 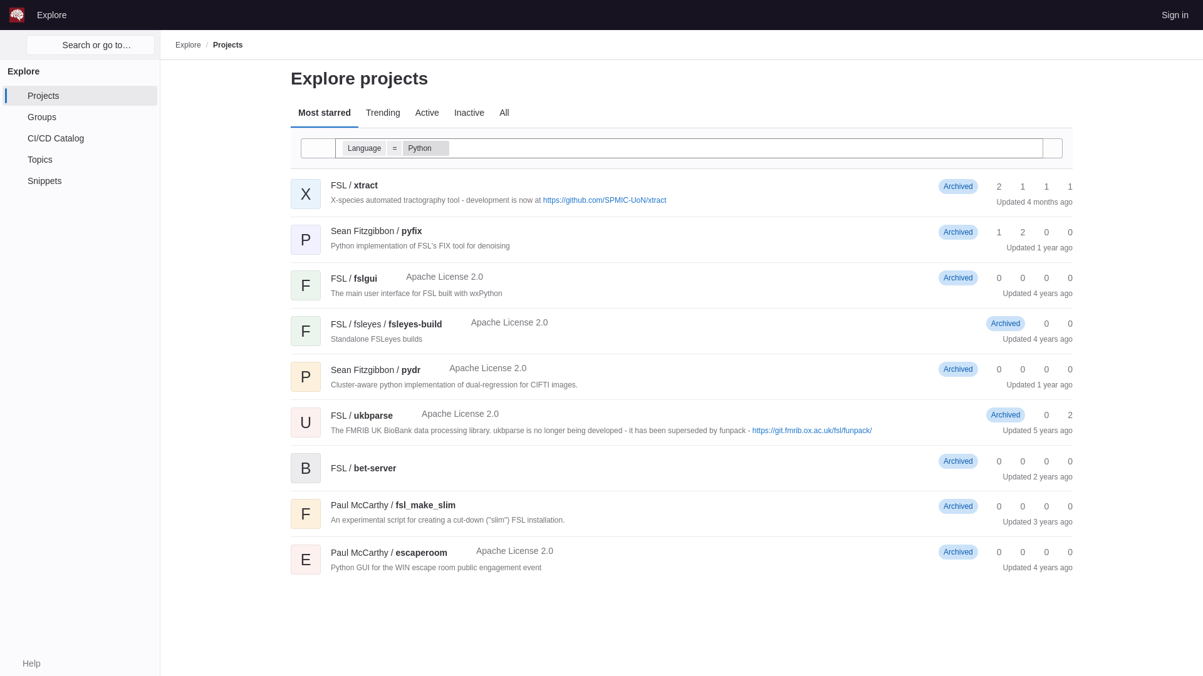 What do you see at coordinates (1018, 232) in the screenshot?
I see `Forks` at bounding box center [1018, 232].